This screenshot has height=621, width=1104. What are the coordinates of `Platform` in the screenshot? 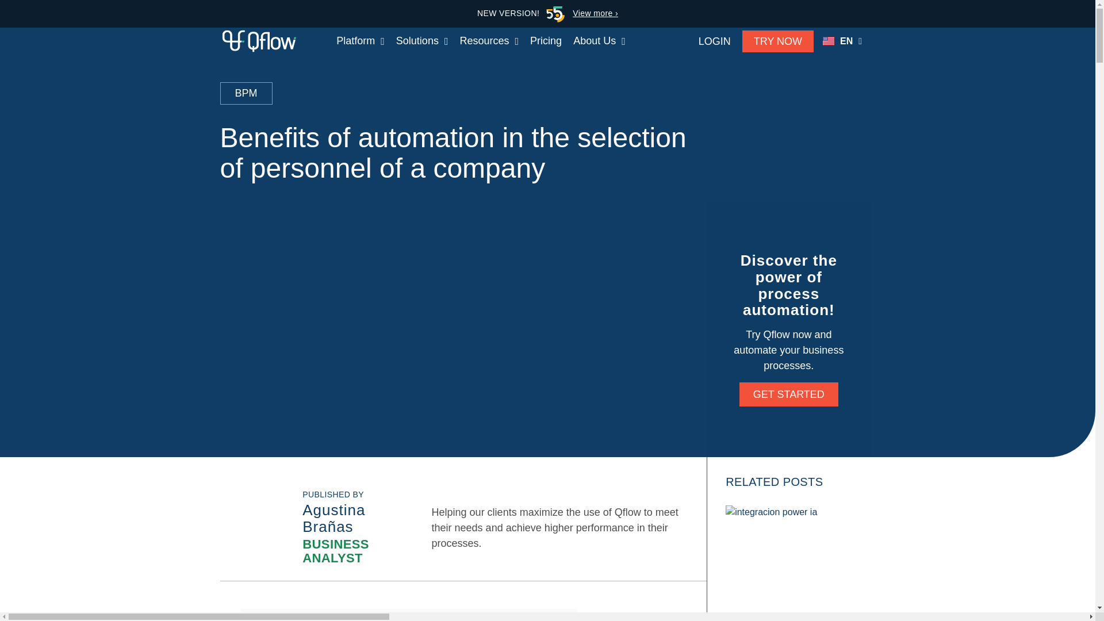 It's located at (360, 41).